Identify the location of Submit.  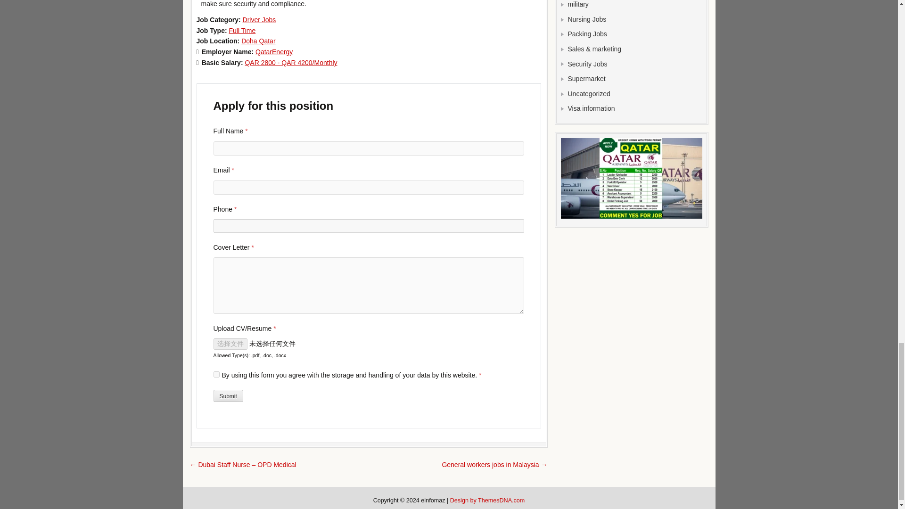
(227, 396).